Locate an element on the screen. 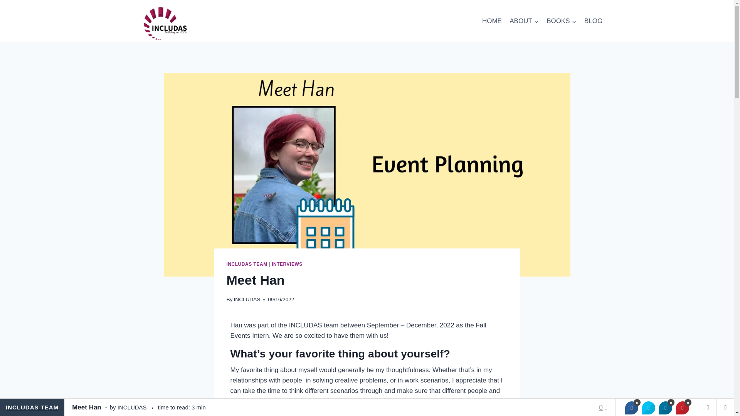  BOOKS is located at coordinates (561, 21).